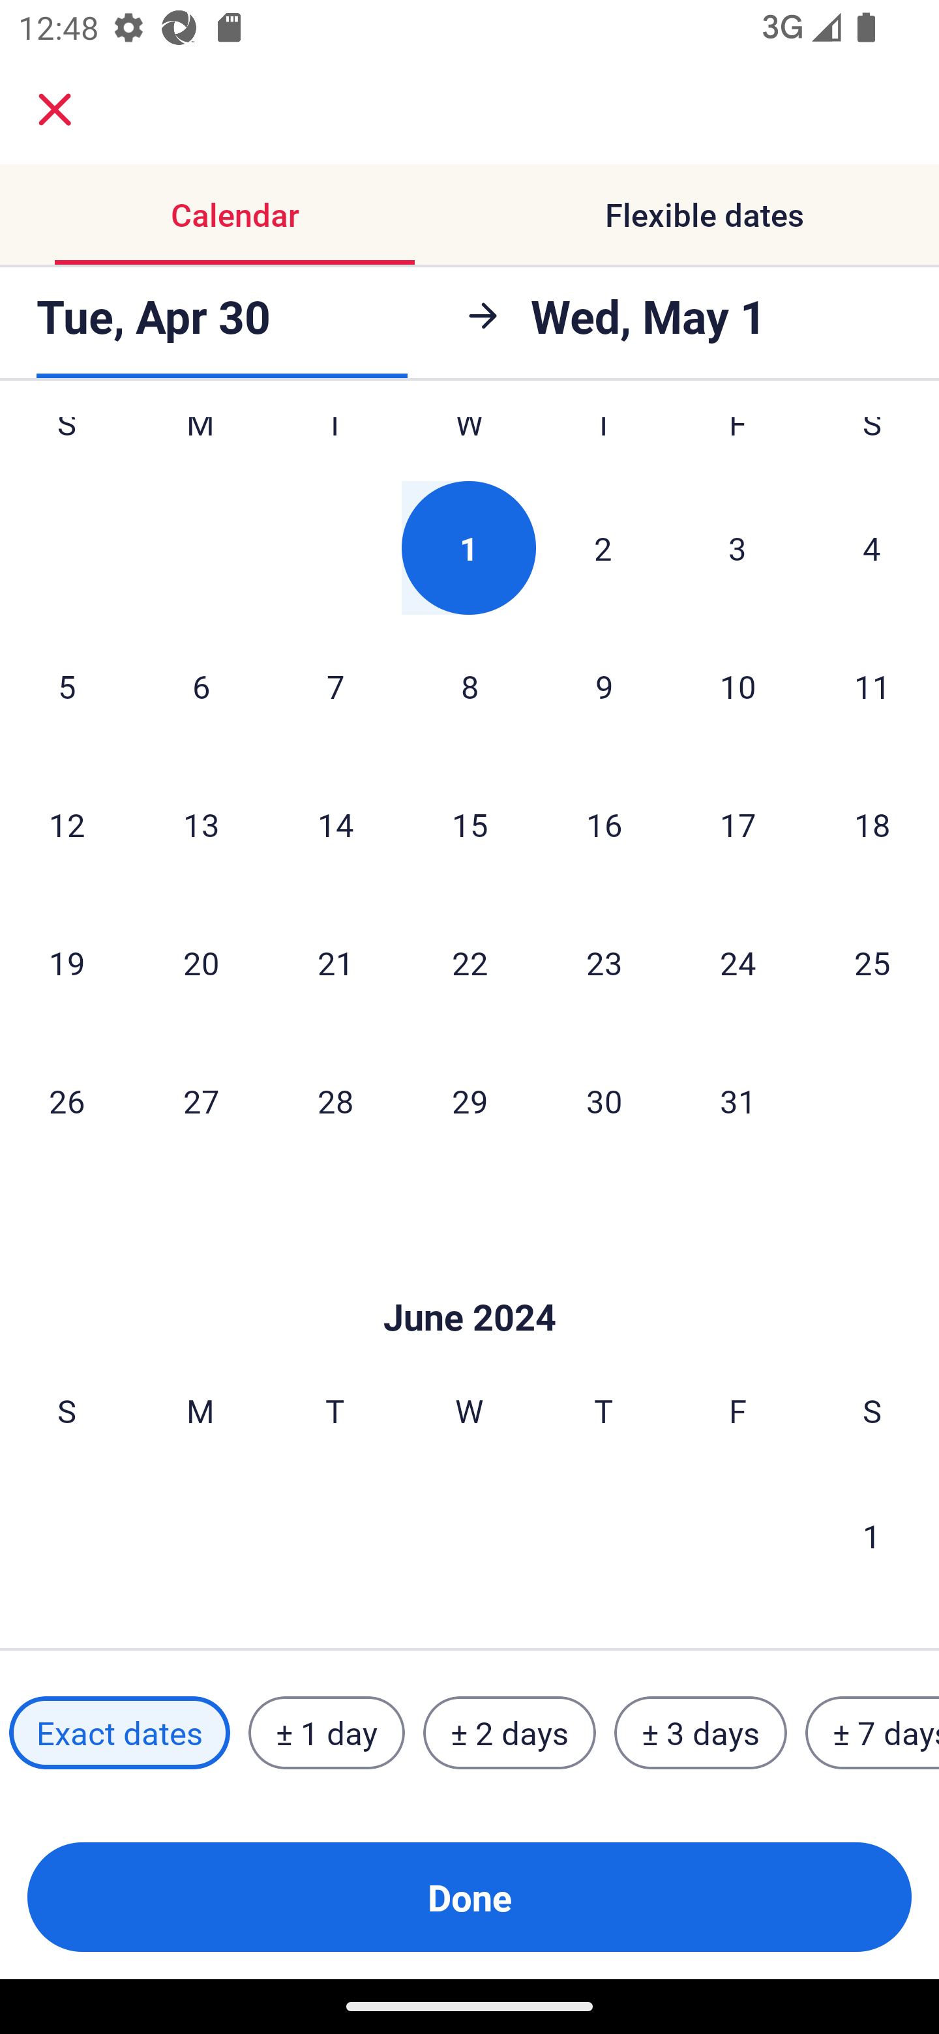  Describe the element at coordinates (704, 214) in the screenshot. I see `Flexible dates` at that location.